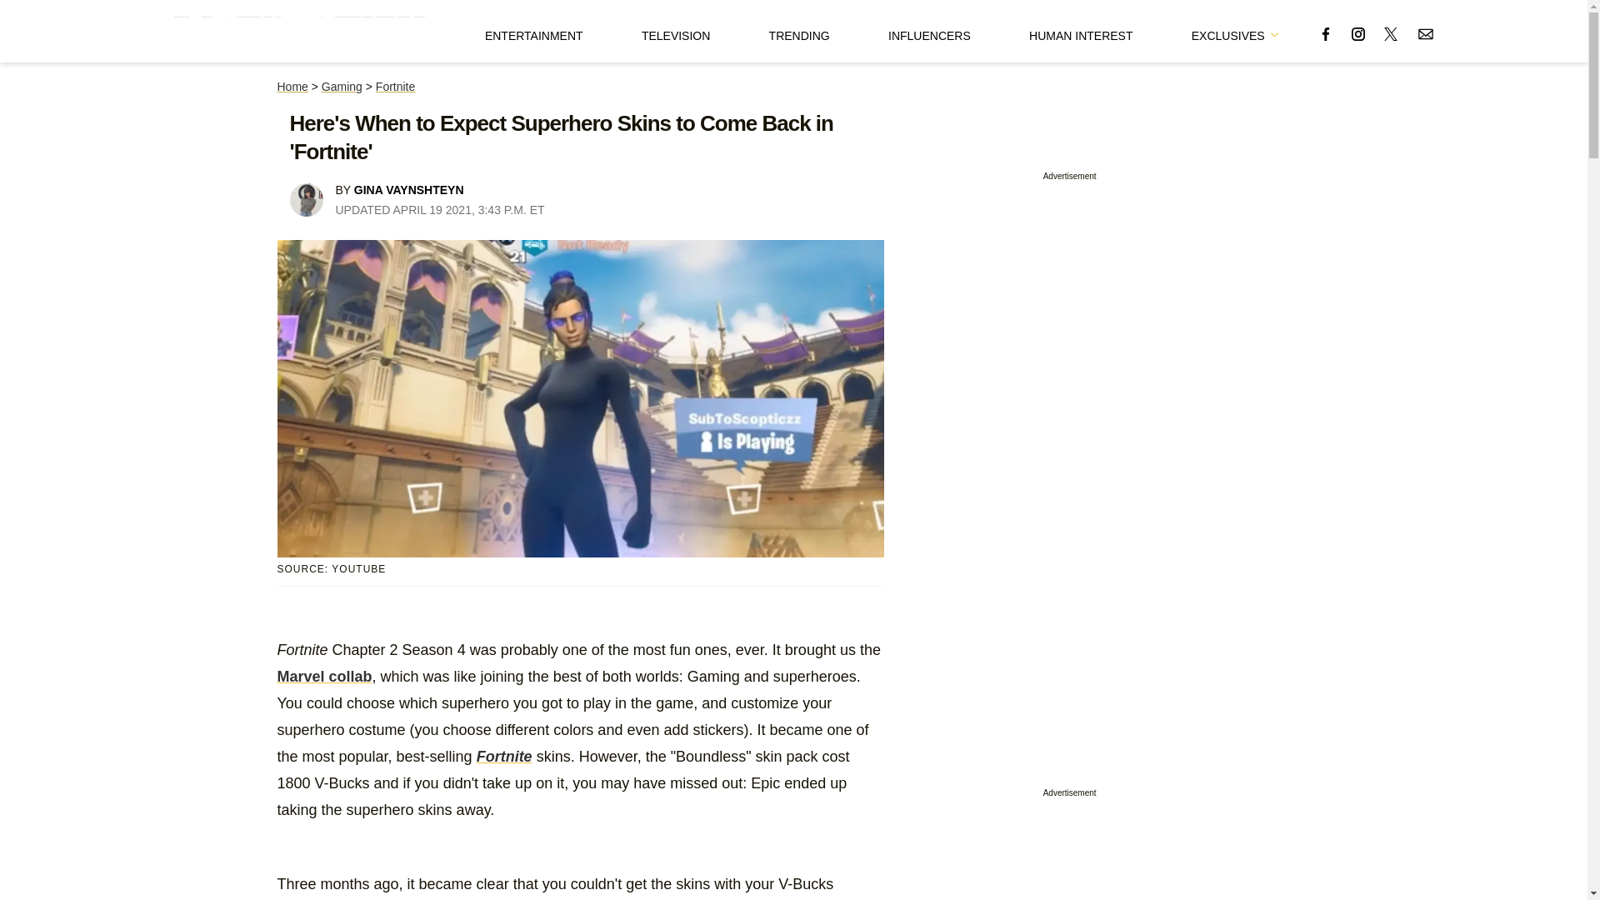 The width and height of the screenshot is (1600, 900). Describe the element at coordinates (533, 31) in the screenshot. I see `ENTERTAINMENT` at that location.